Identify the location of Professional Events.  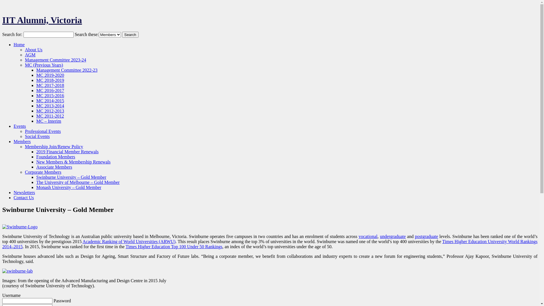
(43, 131).